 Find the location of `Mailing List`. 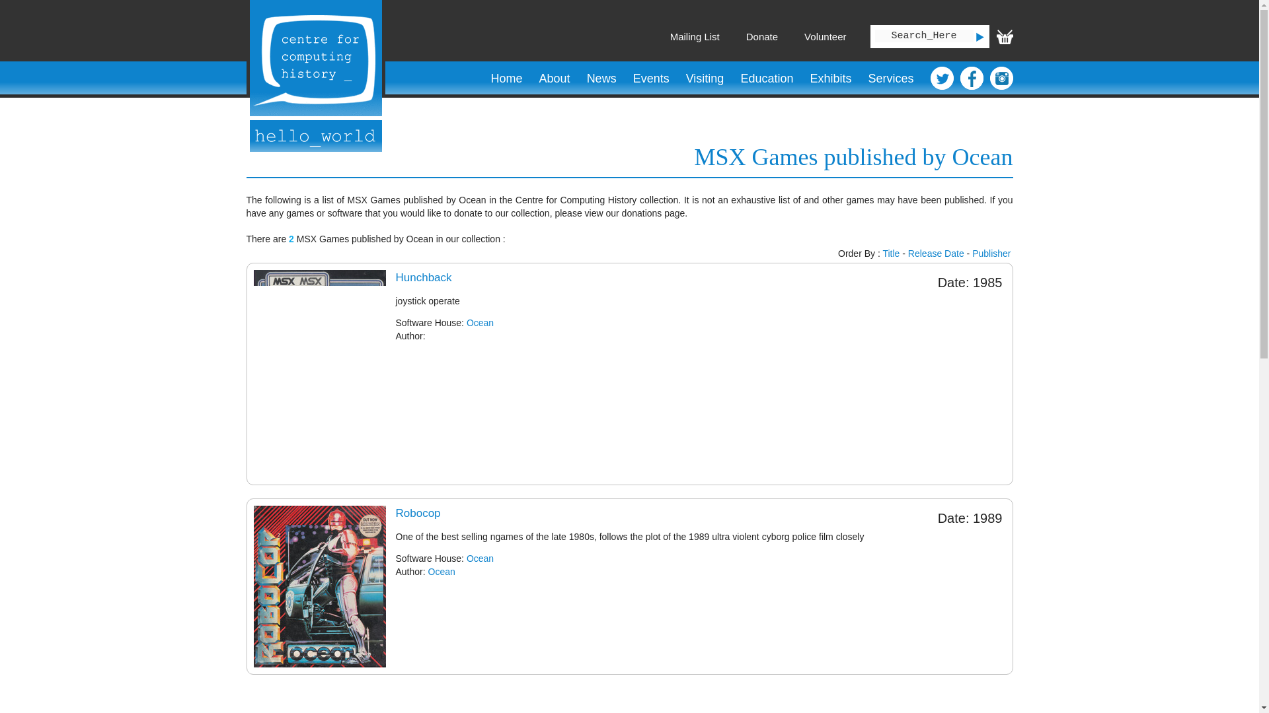

Mailing List is located at coordinates (694, 36).